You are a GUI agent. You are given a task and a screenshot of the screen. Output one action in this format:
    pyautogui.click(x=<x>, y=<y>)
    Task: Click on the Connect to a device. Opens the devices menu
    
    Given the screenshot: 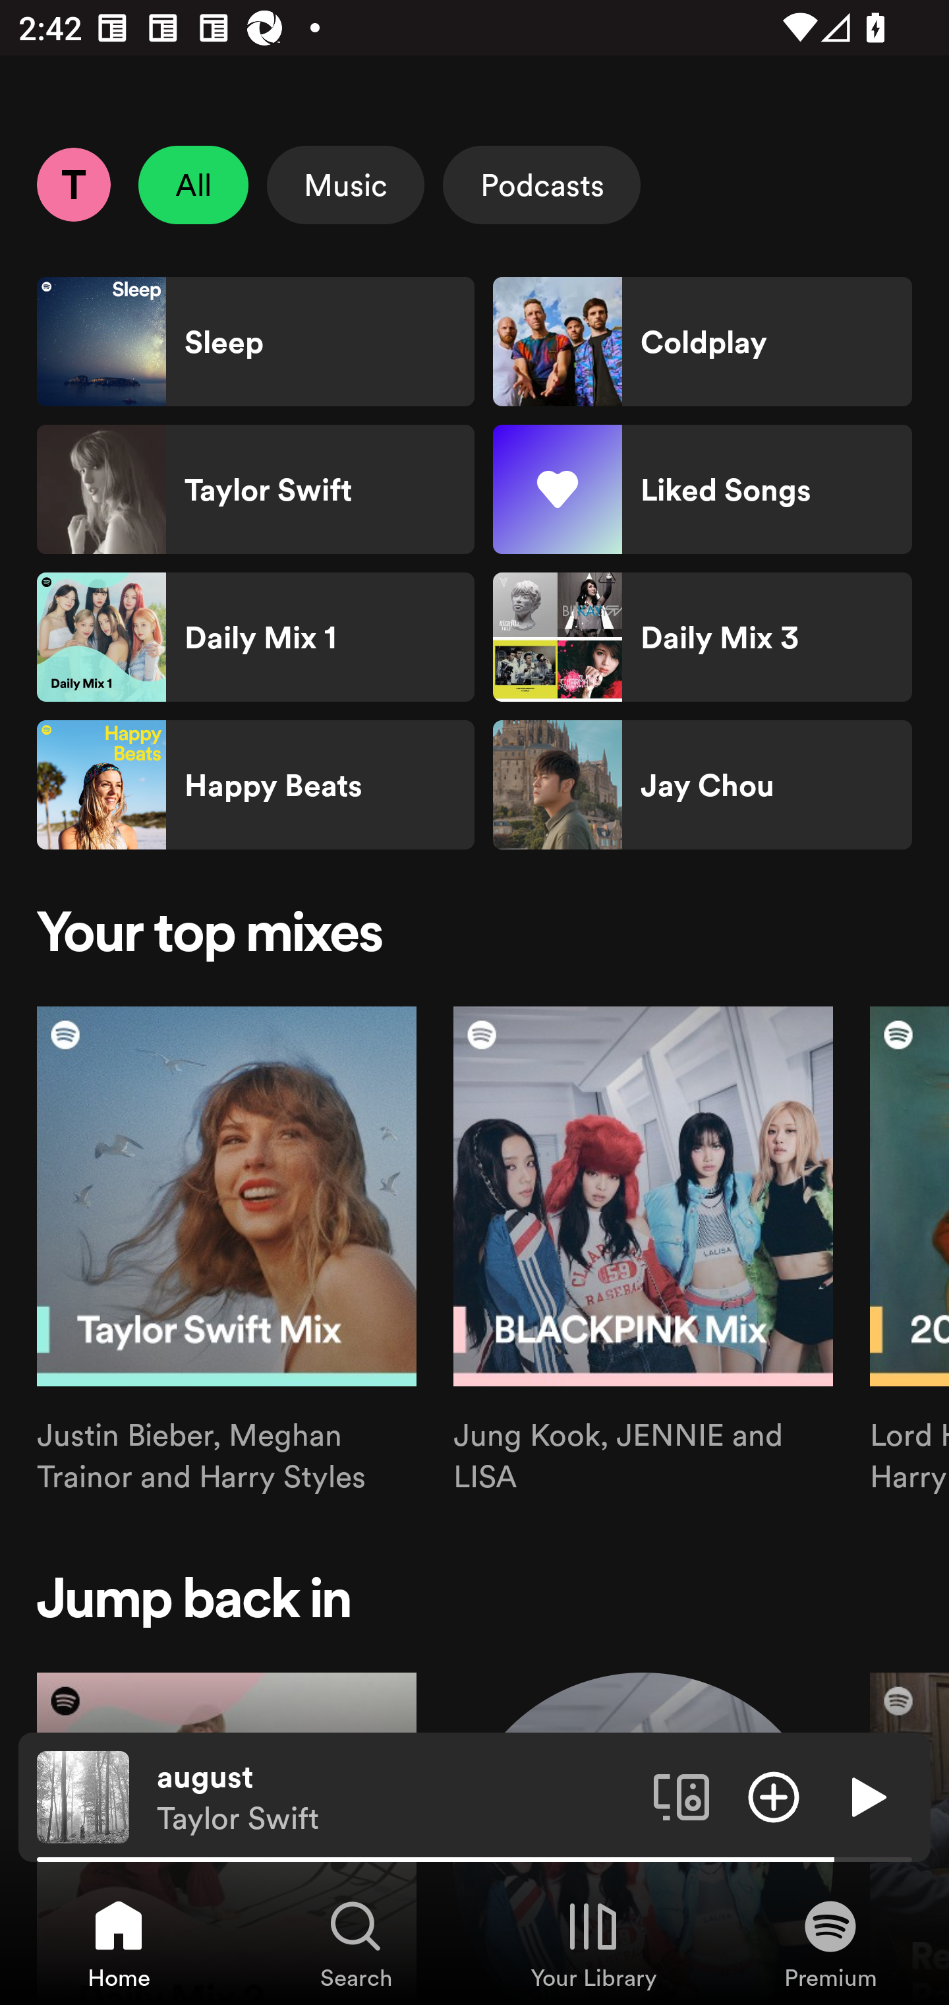 What is the action you would take?
    pyautogui.click(x=681, y=1796)
    